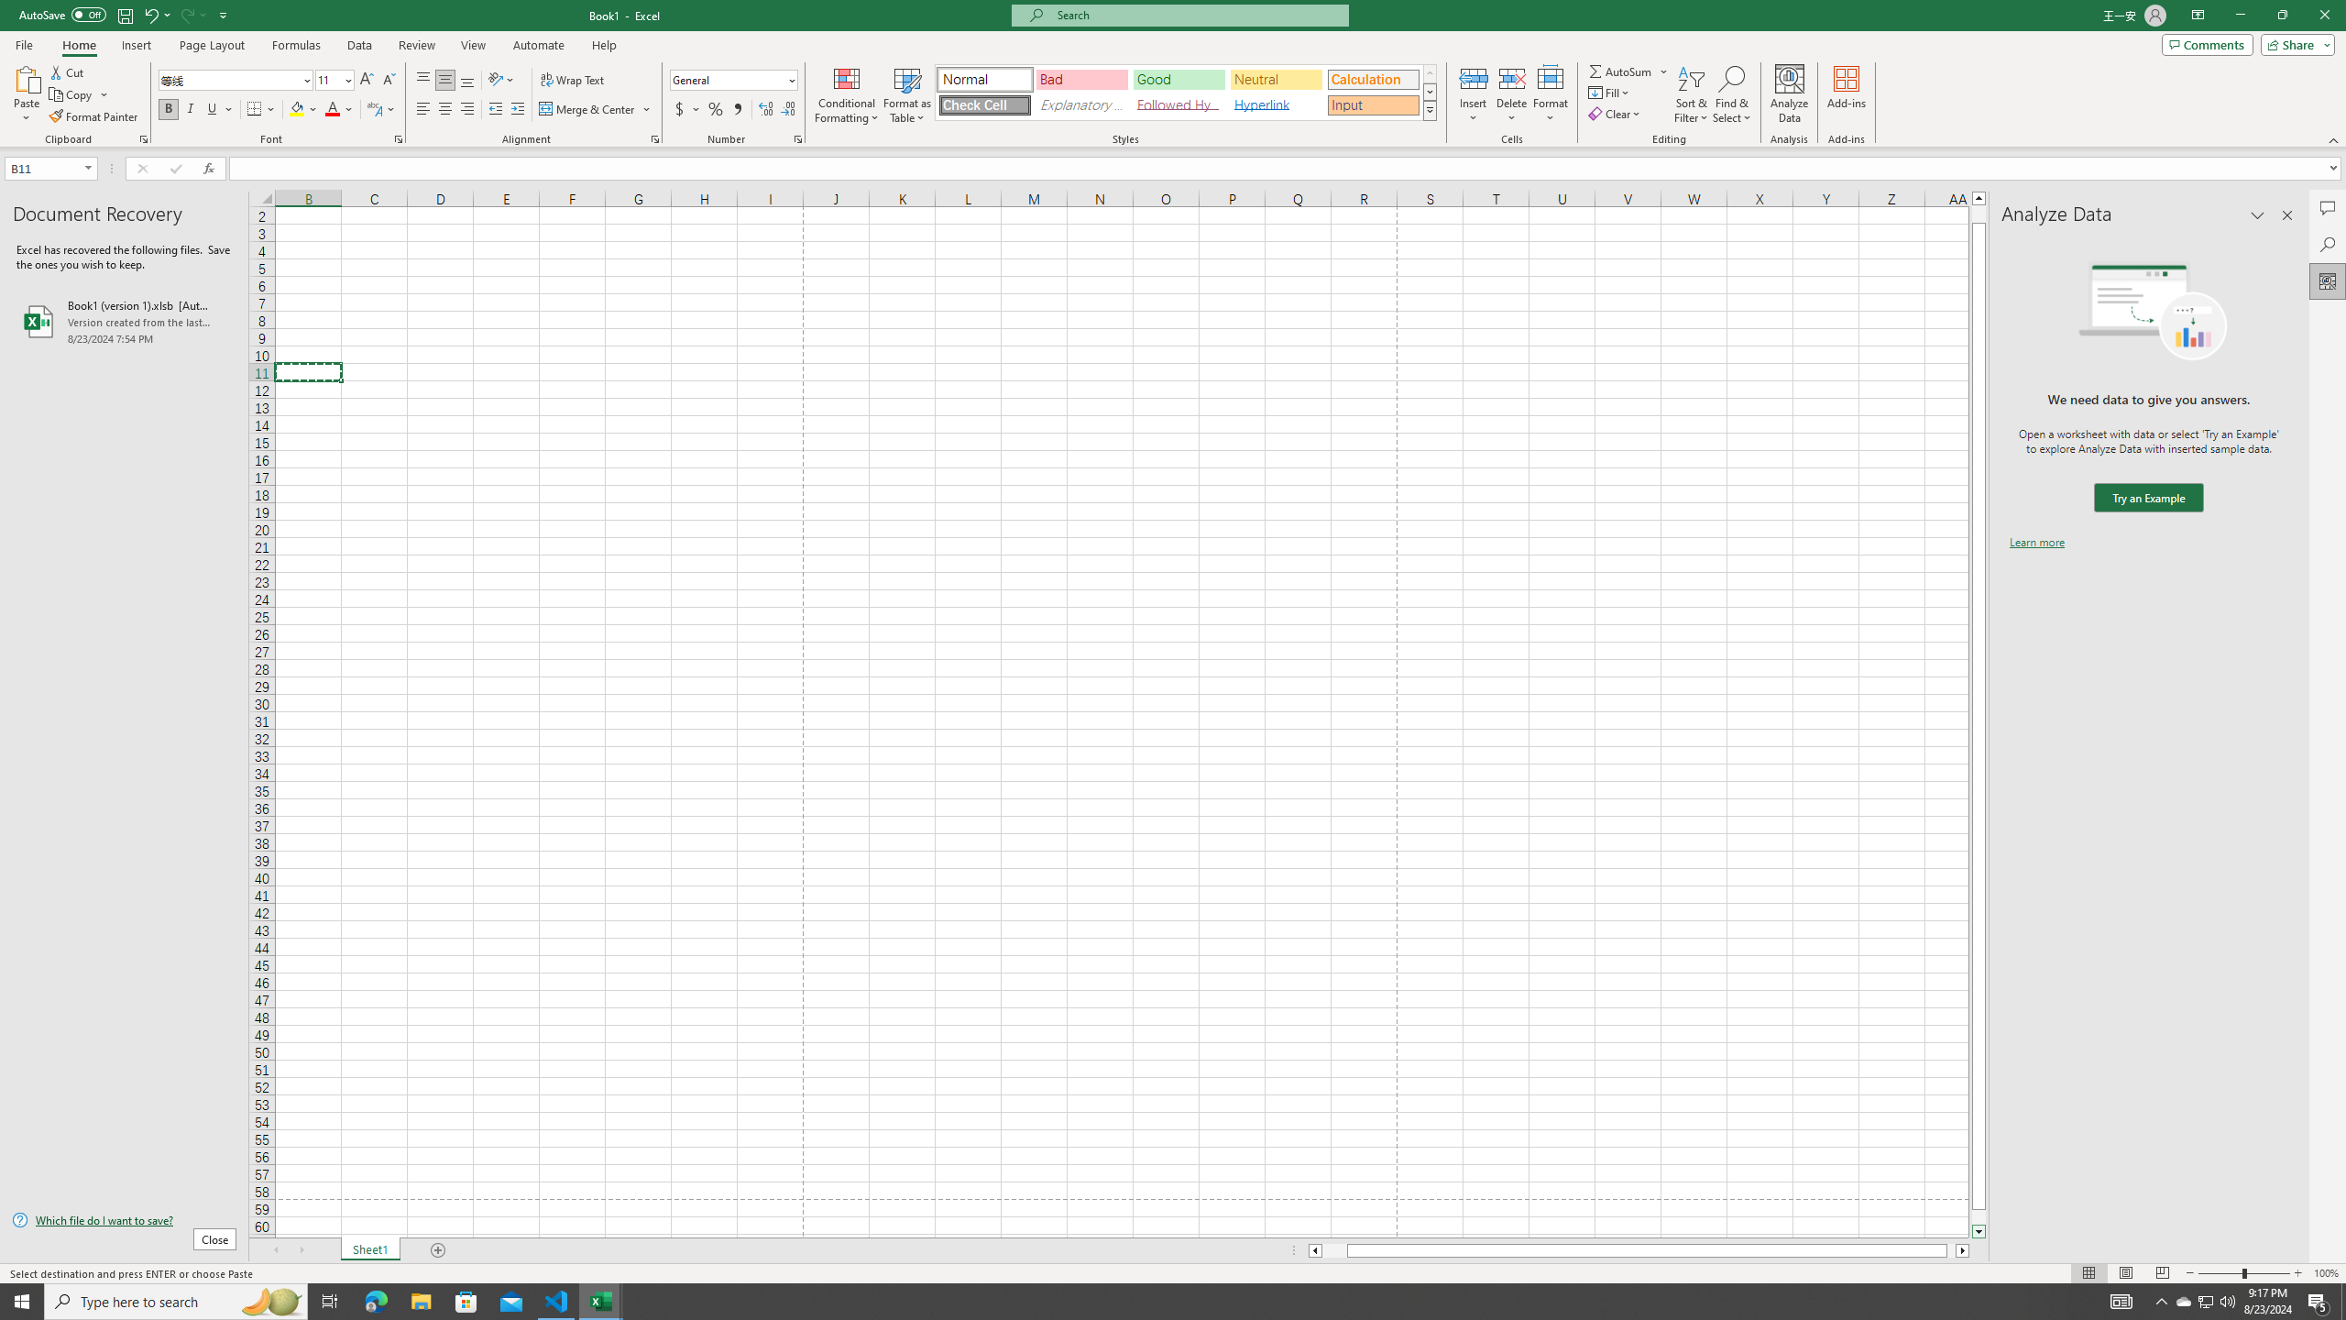 This screenshot has width=2346, height=1320. I want to click on Increase Font Size, so click(367, 81).